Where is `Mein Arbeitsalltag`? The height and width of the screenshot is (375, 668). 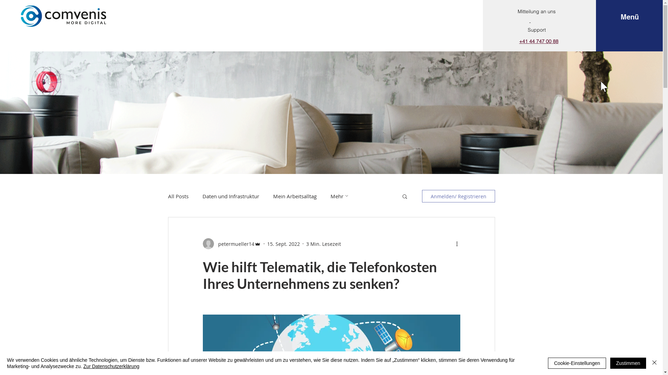 Mein Arbeitsalltag is located at coordinates (294, 196).